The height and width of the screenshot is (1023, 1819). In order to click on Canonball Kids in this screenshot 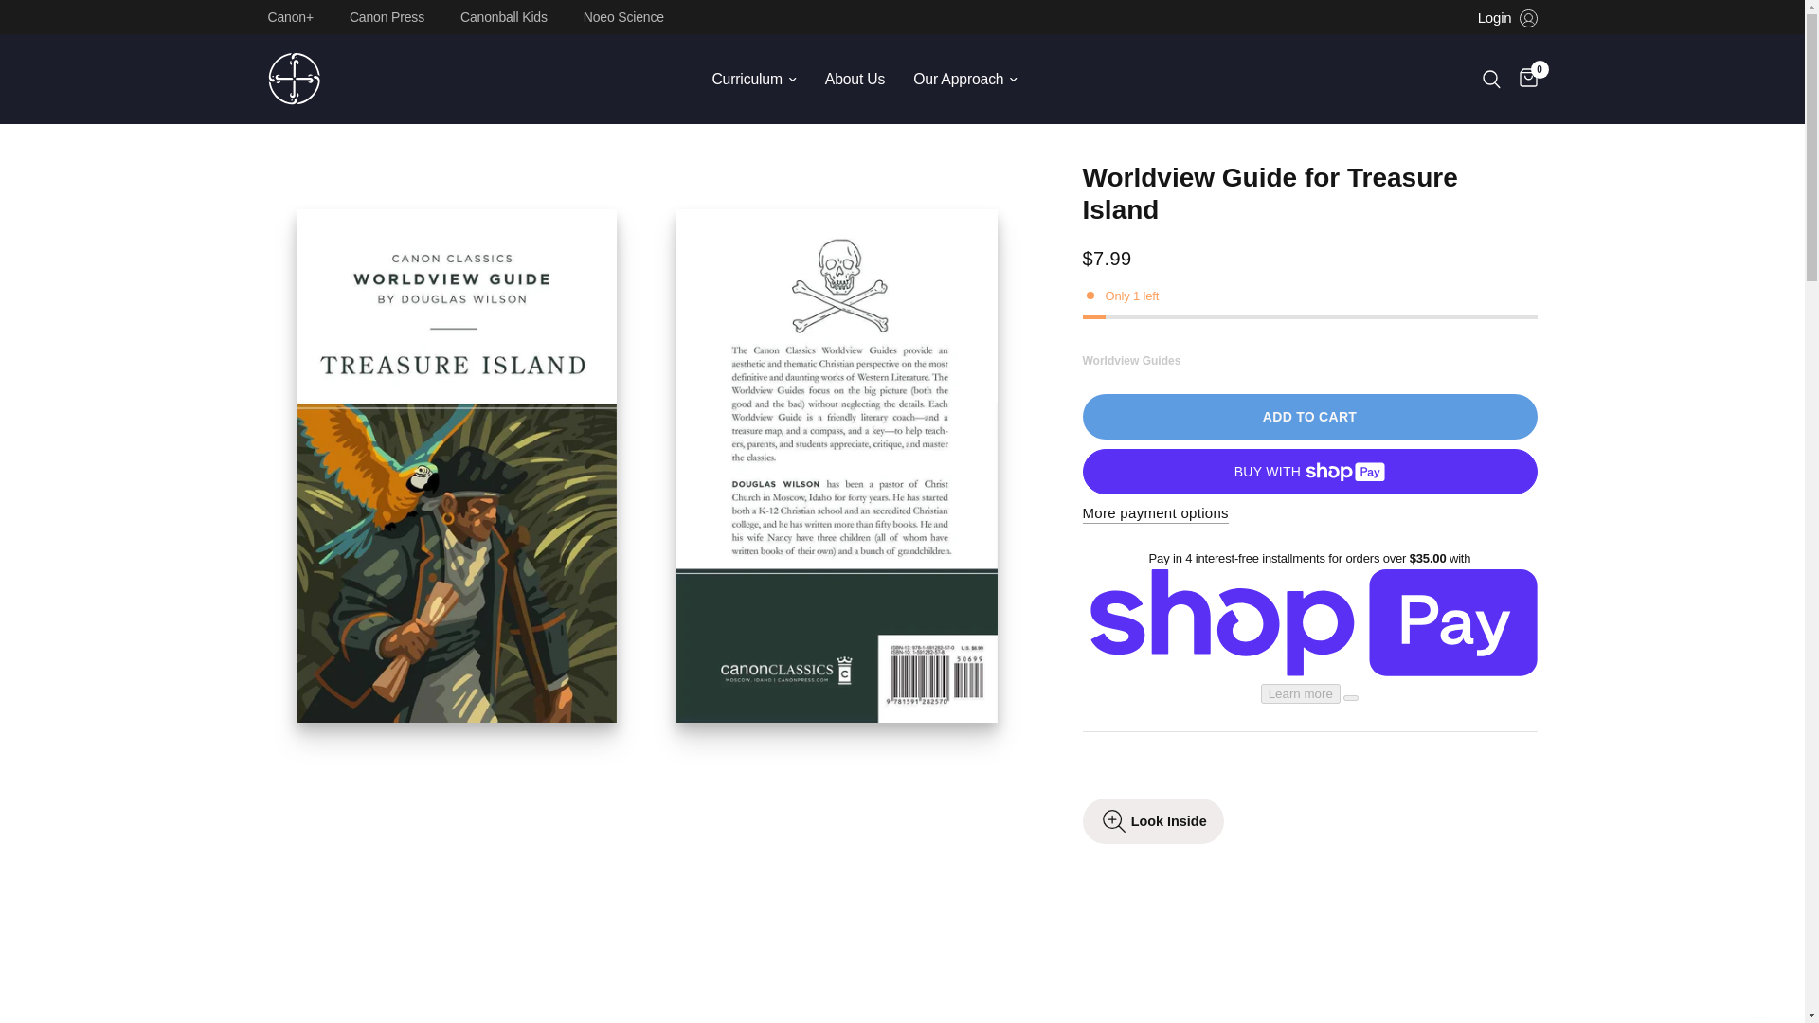, I will do `click(508, 16)`.